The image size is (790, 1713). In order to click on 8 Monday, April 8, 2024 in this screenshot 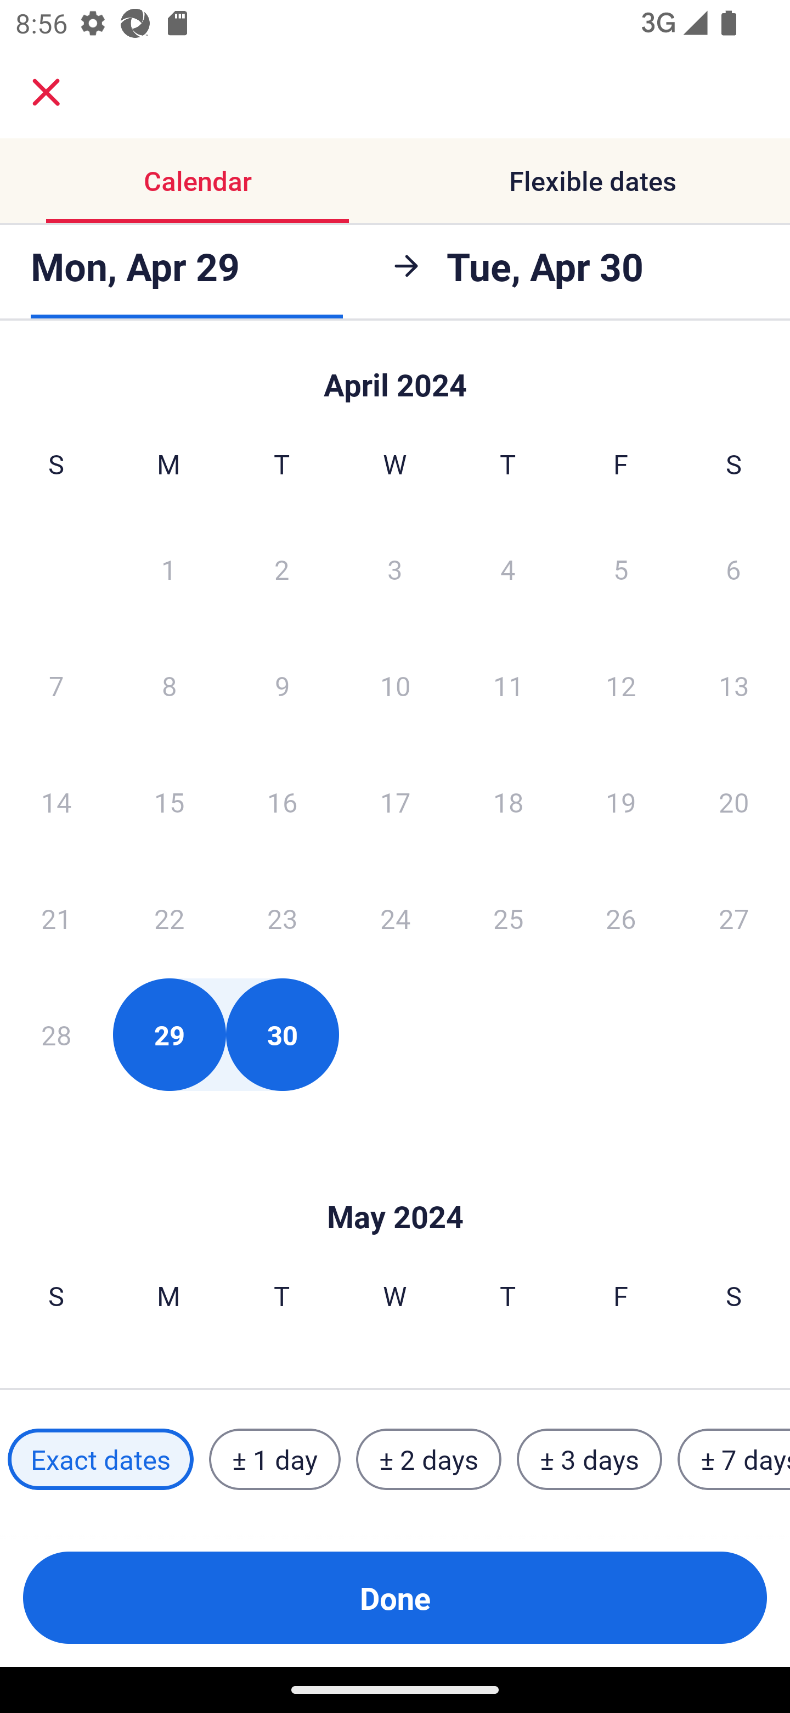, I will do `click(169, 685)`.